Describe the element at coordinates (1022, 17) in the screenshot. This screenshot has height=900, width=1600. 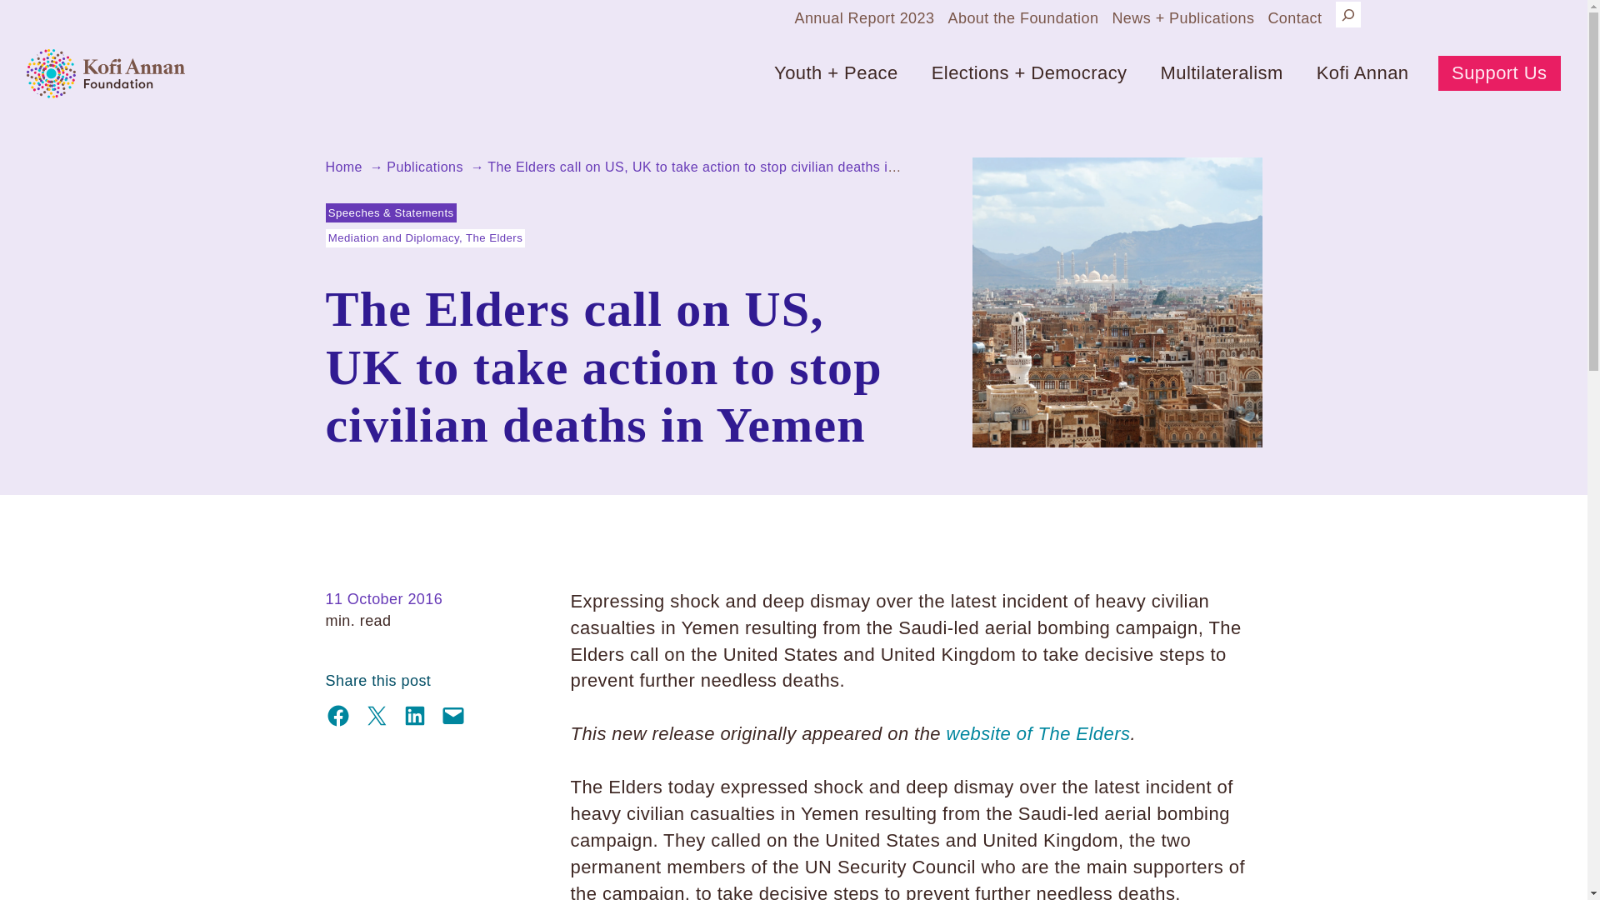
I see `About the Foundation` at that location.